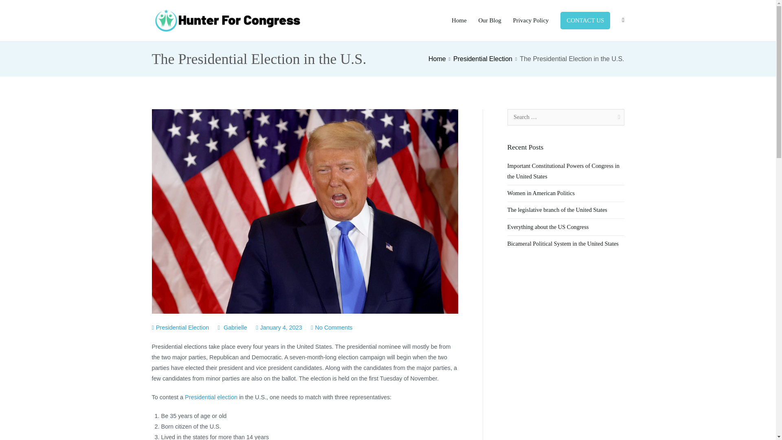 This screenshot has width=782, height=440. Describe the element at coordinates (459, 20) in the screenshot. I see `Home` at that location.